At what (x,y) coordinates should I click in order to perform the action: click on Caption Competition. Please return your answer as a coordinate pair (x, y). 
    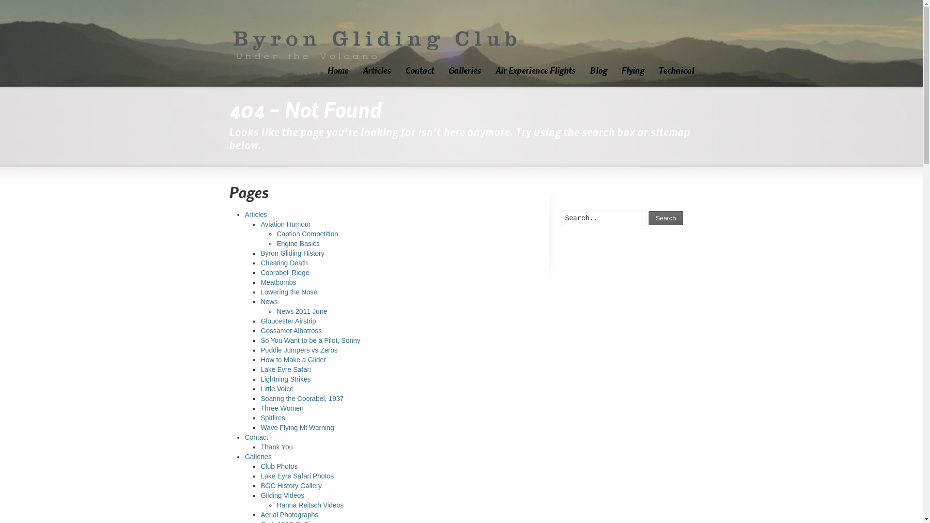
    Looking at the image, I should click on (307, 234).